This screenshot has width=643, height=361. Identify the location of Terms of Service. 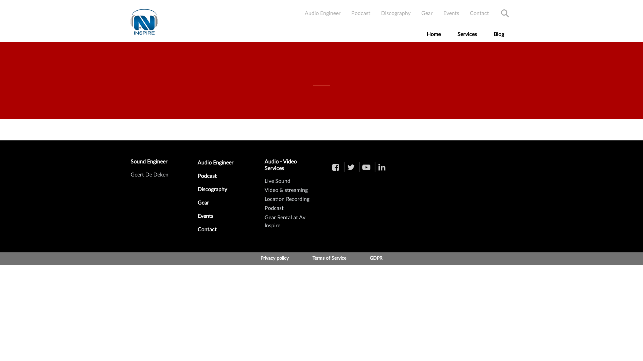
(329, 259).